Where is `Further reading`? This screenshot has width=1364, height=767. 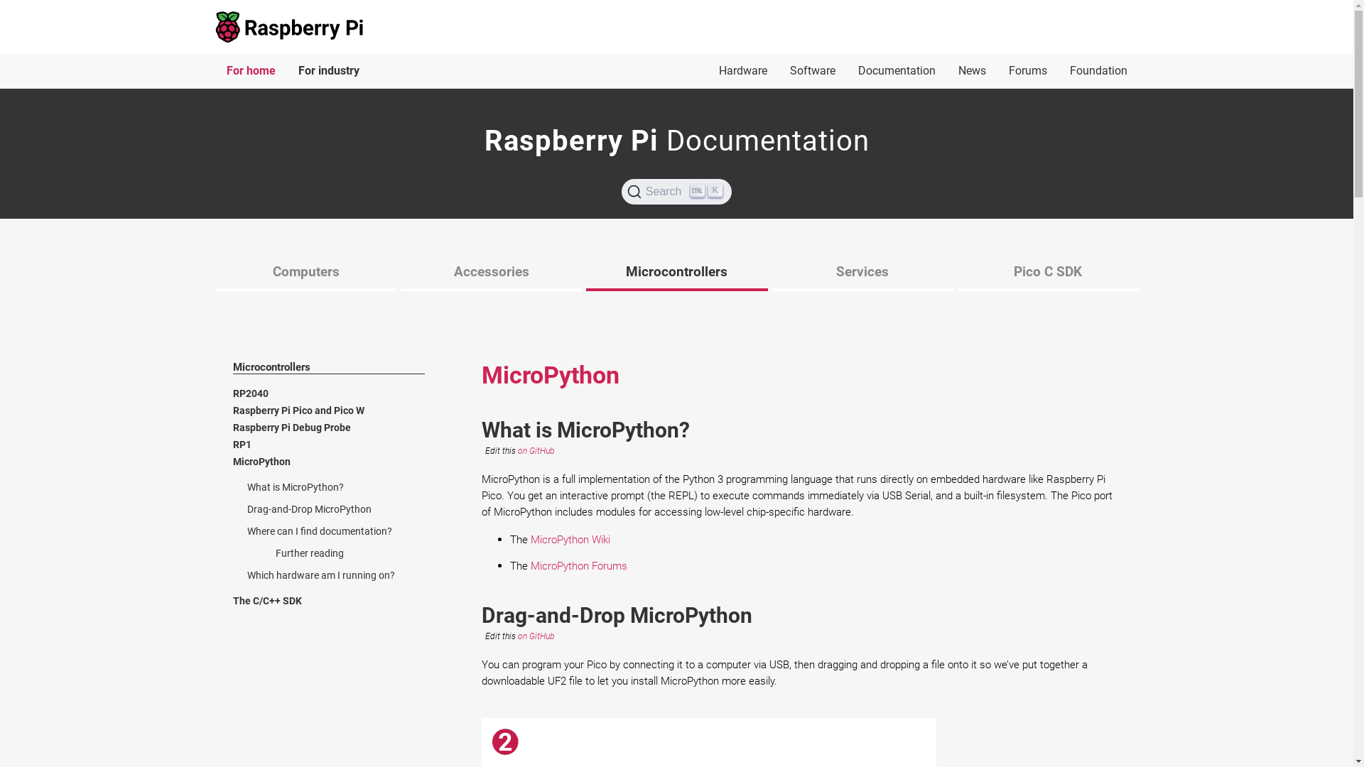
Further reading is located at coordinates (310, 553).